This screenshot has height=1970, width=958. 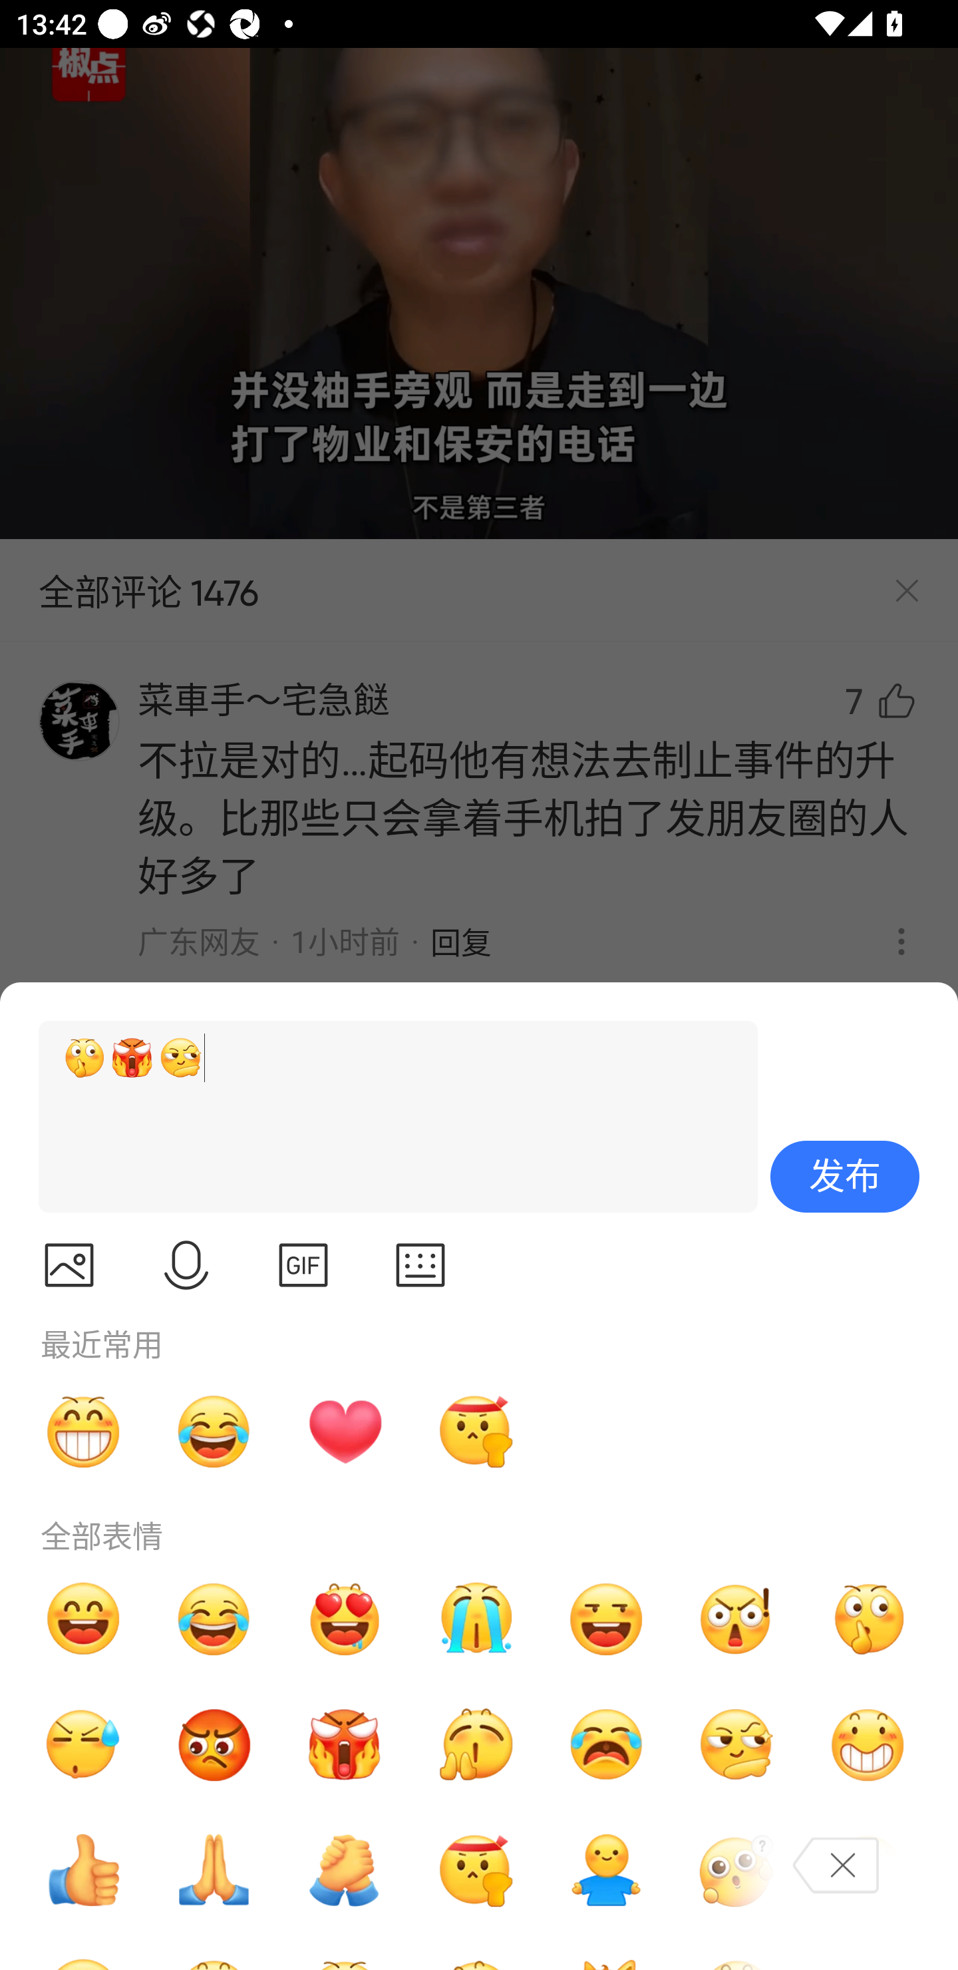 I want to click on 呲牙, so click(x=83, y=1431).